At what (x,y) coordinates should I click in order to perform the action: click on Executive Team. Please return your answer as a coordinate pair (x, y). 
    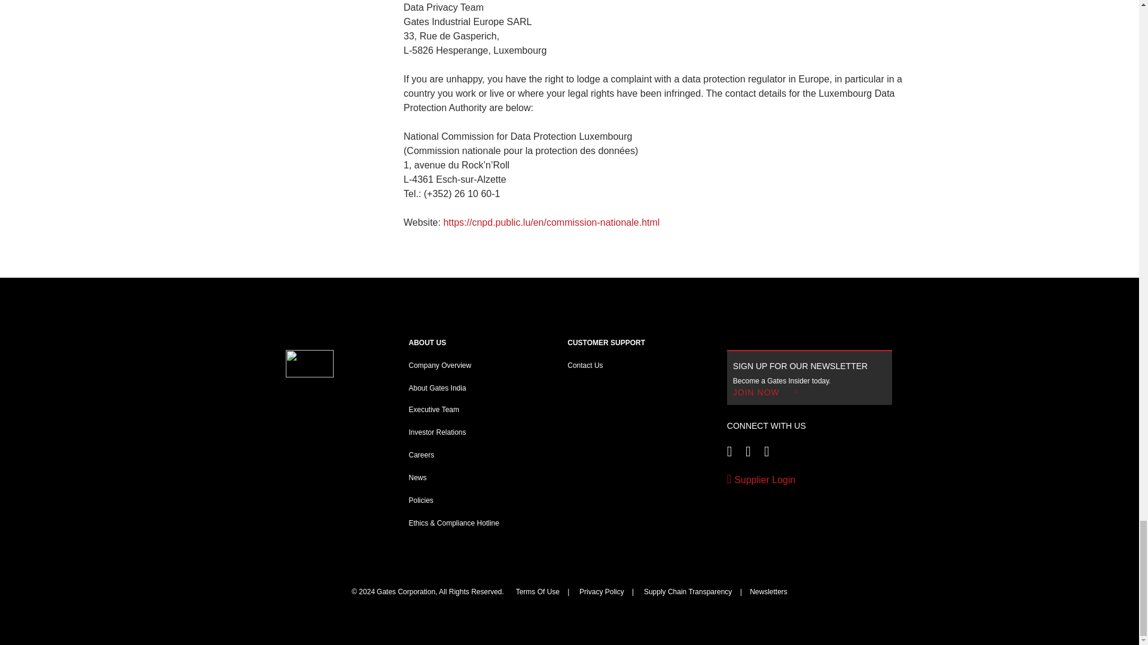
    Looking at the image, I should click on (435, 410).